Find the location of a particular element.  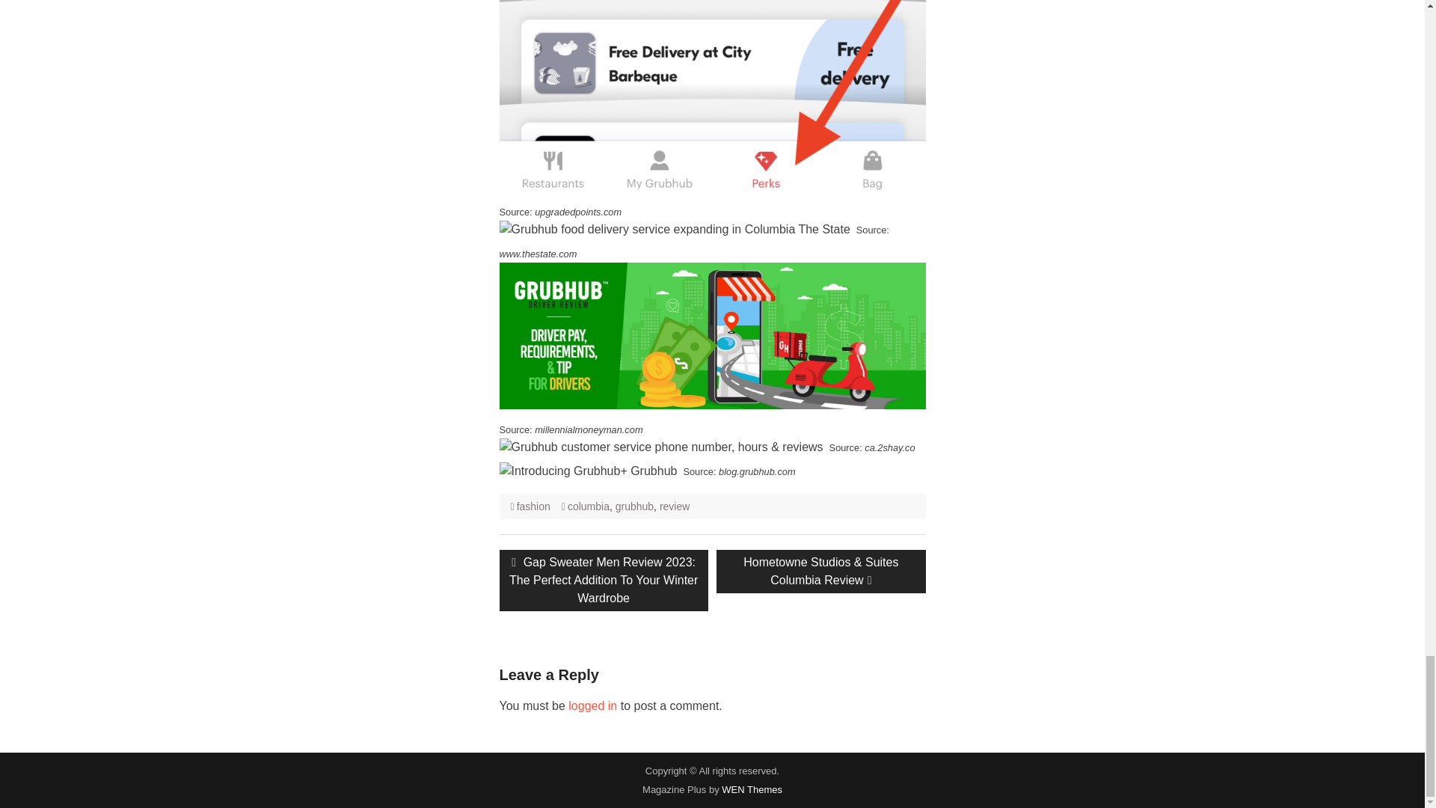

grubhub is located at coordinates (634, 506).